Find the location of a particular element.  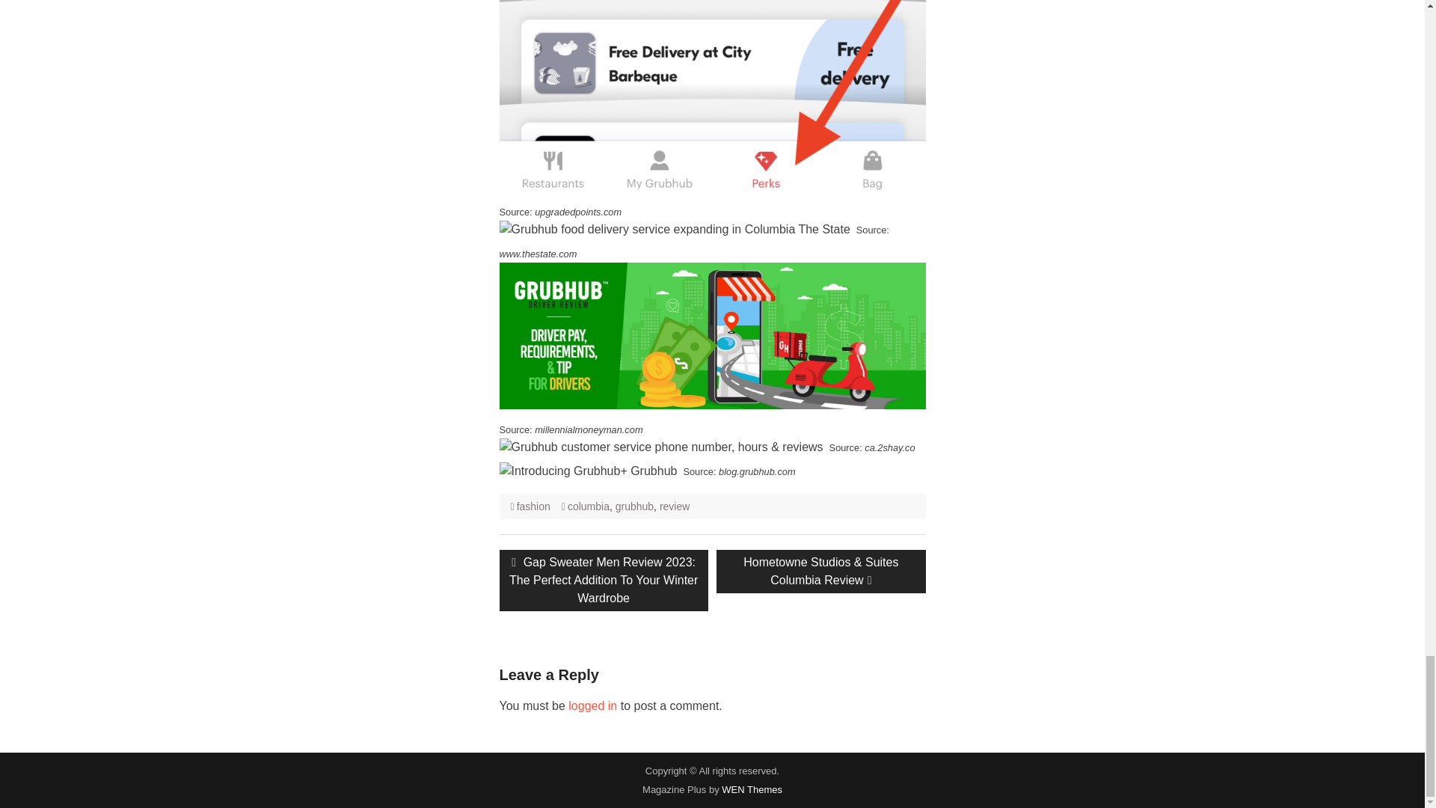

grubhub is located at coordinates (634, 506).